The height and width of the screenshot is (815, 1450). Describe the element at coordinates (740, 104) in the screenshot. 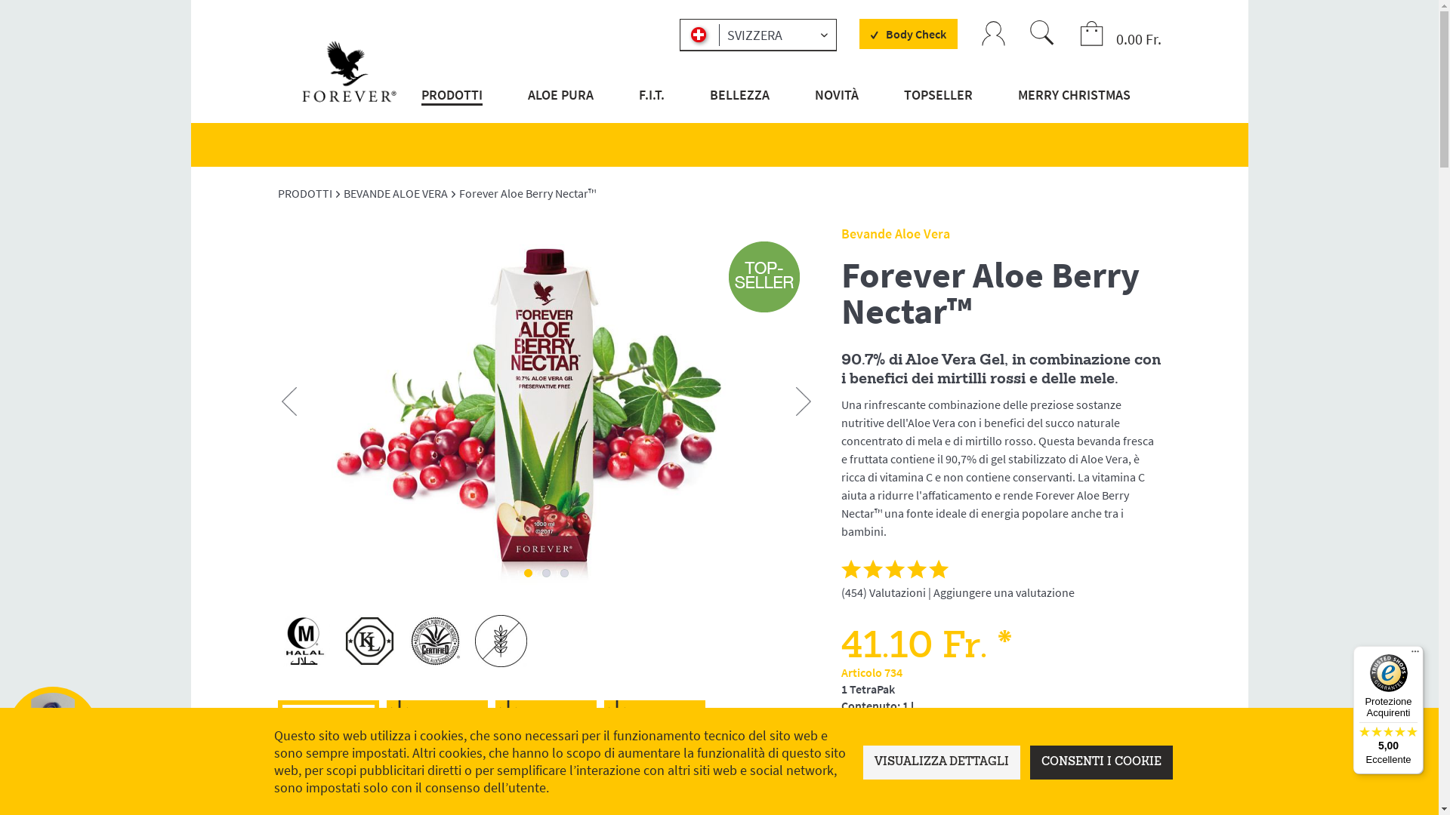

I see `BELLEZZA` at that location.